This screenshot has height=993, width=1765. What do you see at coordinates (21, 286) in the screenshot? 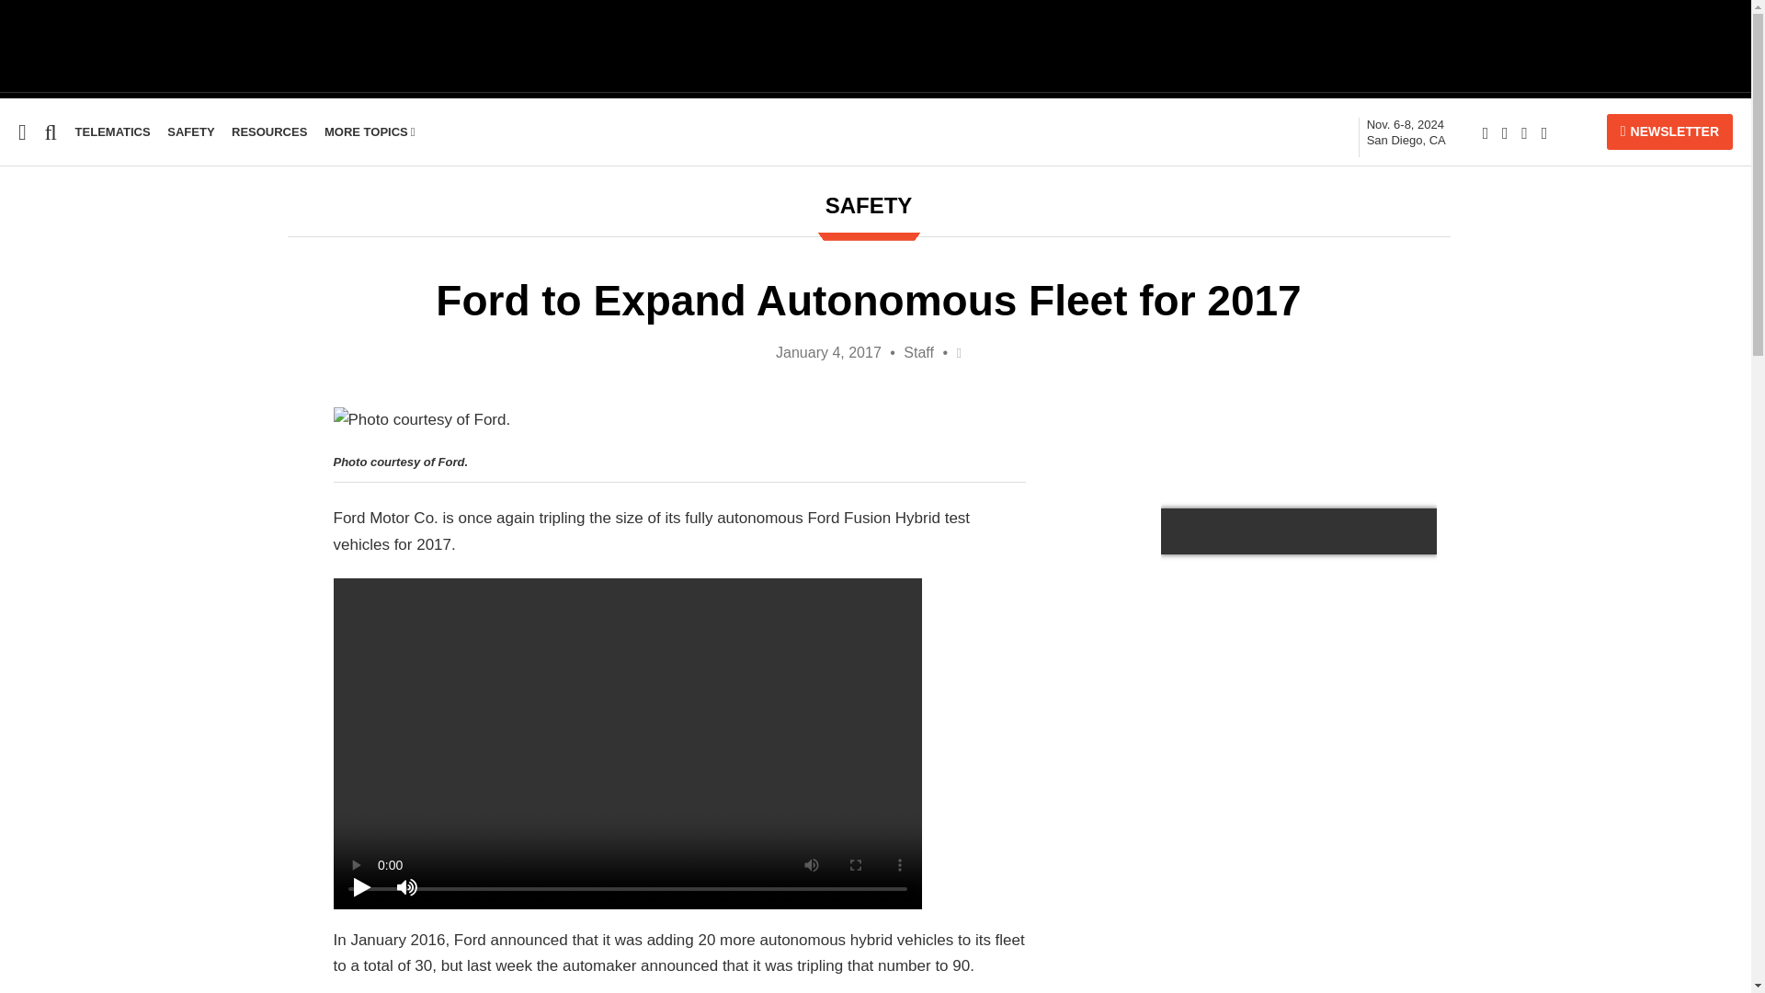
I see `Fuel` at bounding box center [21, 286].